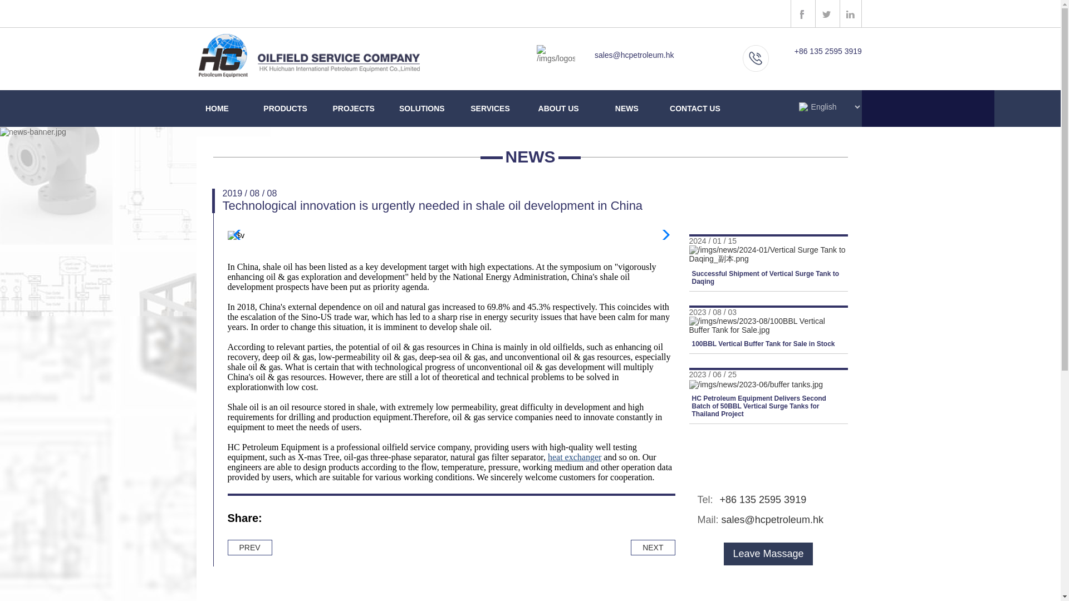 This screenshot has width=1069, height=601. Describe the element at coordinates (285, 105) in the screenshot. I see `PRODUCTS` at that location.